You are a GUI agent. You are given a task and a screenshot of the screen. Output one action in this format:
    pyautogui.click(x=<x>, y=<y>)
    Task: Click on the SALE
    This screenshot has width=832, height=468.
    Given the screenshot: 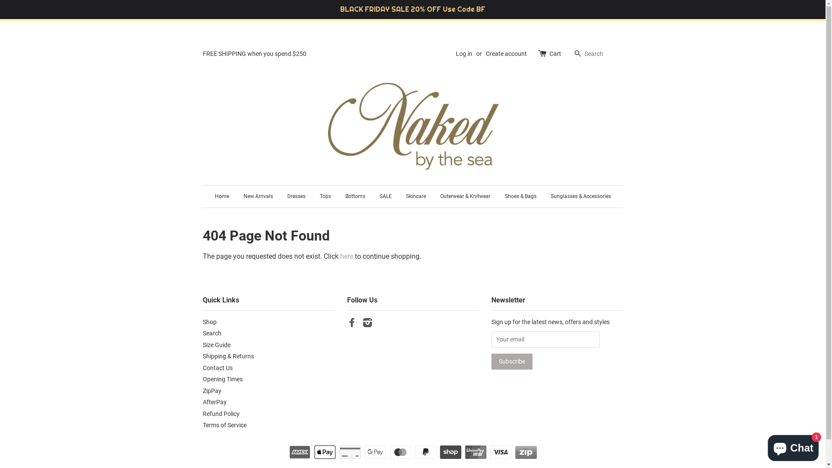 What is the action you would take?
    pyautogui.click(x=385, y=196)
    